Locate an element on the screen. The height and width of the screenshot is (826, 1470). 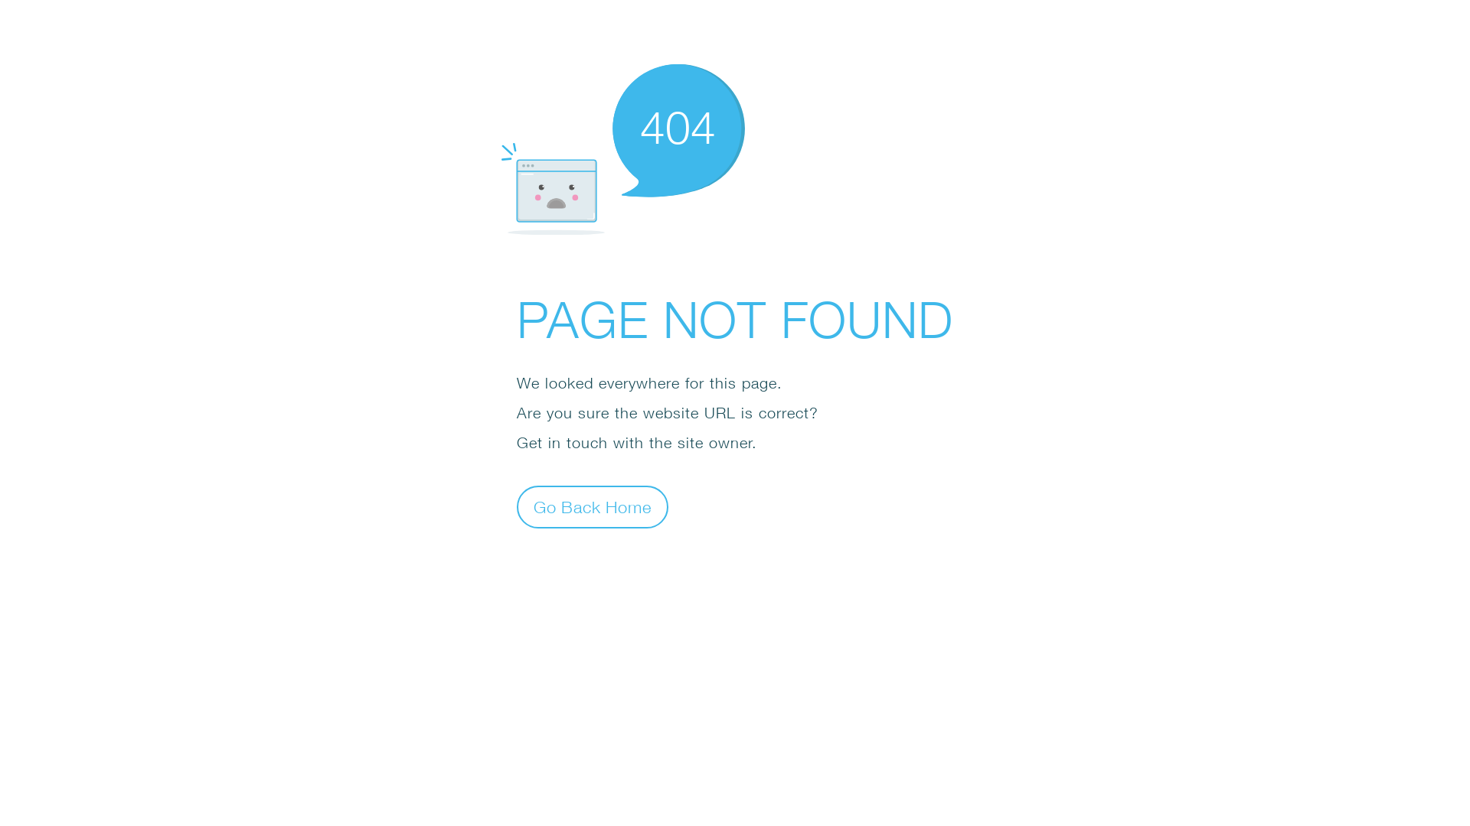
Go Back Home is located at coordinates (593, 506).